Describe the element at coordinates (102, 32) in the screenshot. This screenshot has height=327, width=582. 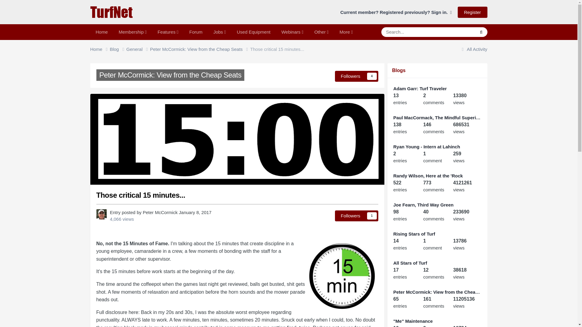
I see `Home` at that location.